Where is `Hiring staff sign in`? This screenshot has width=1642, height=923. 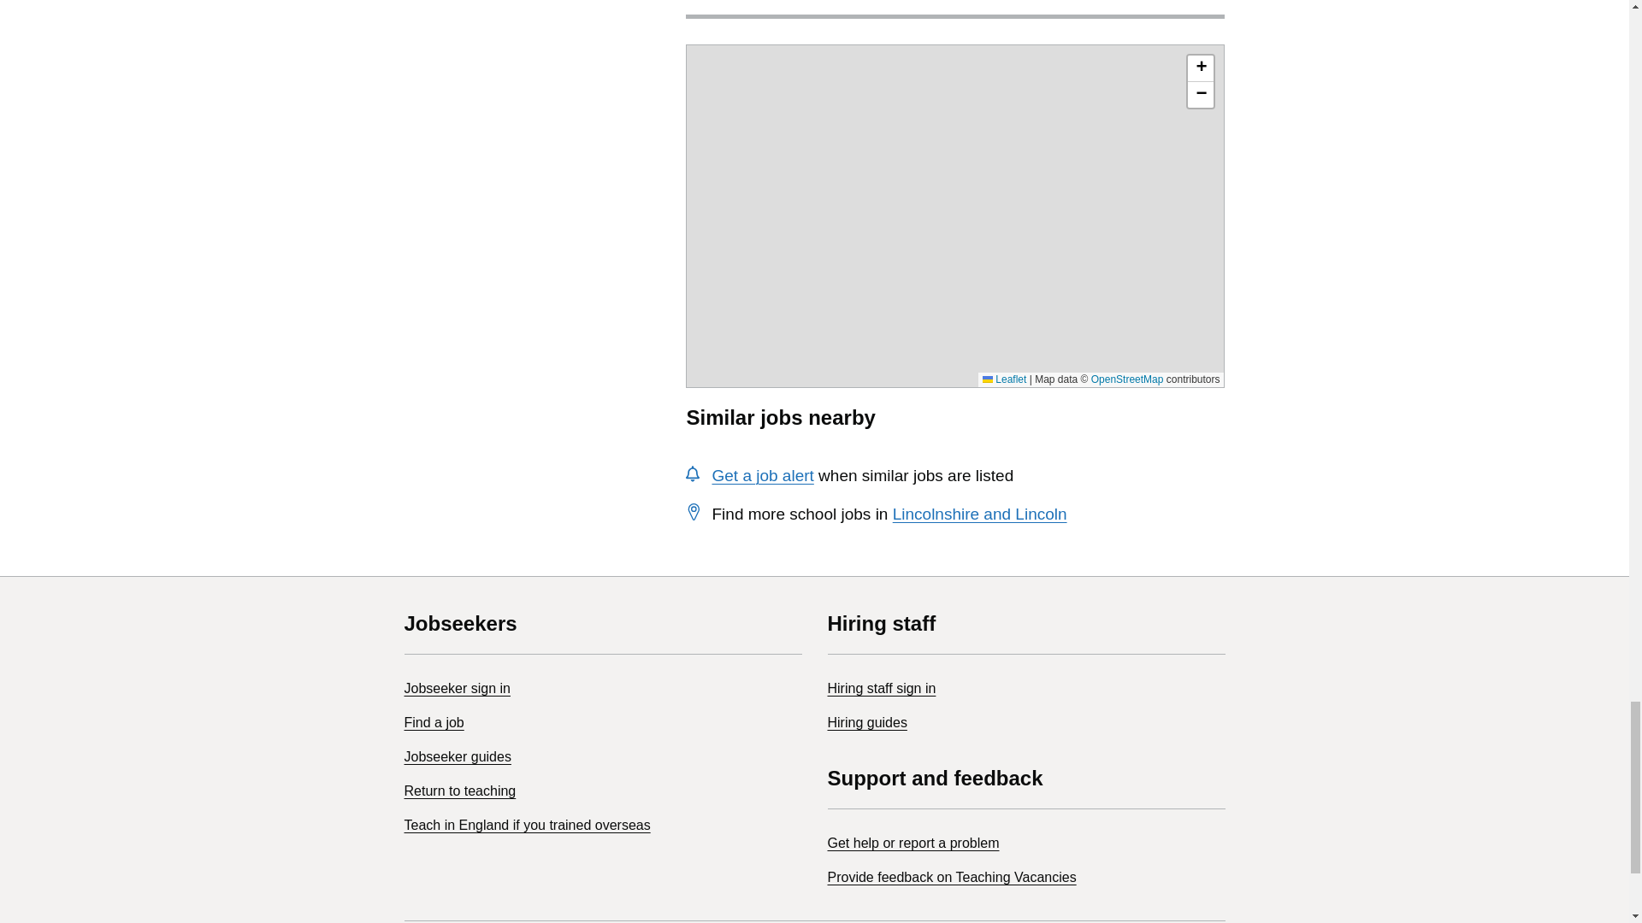
Hiring staff sign in is located at coordinates (881, 689).